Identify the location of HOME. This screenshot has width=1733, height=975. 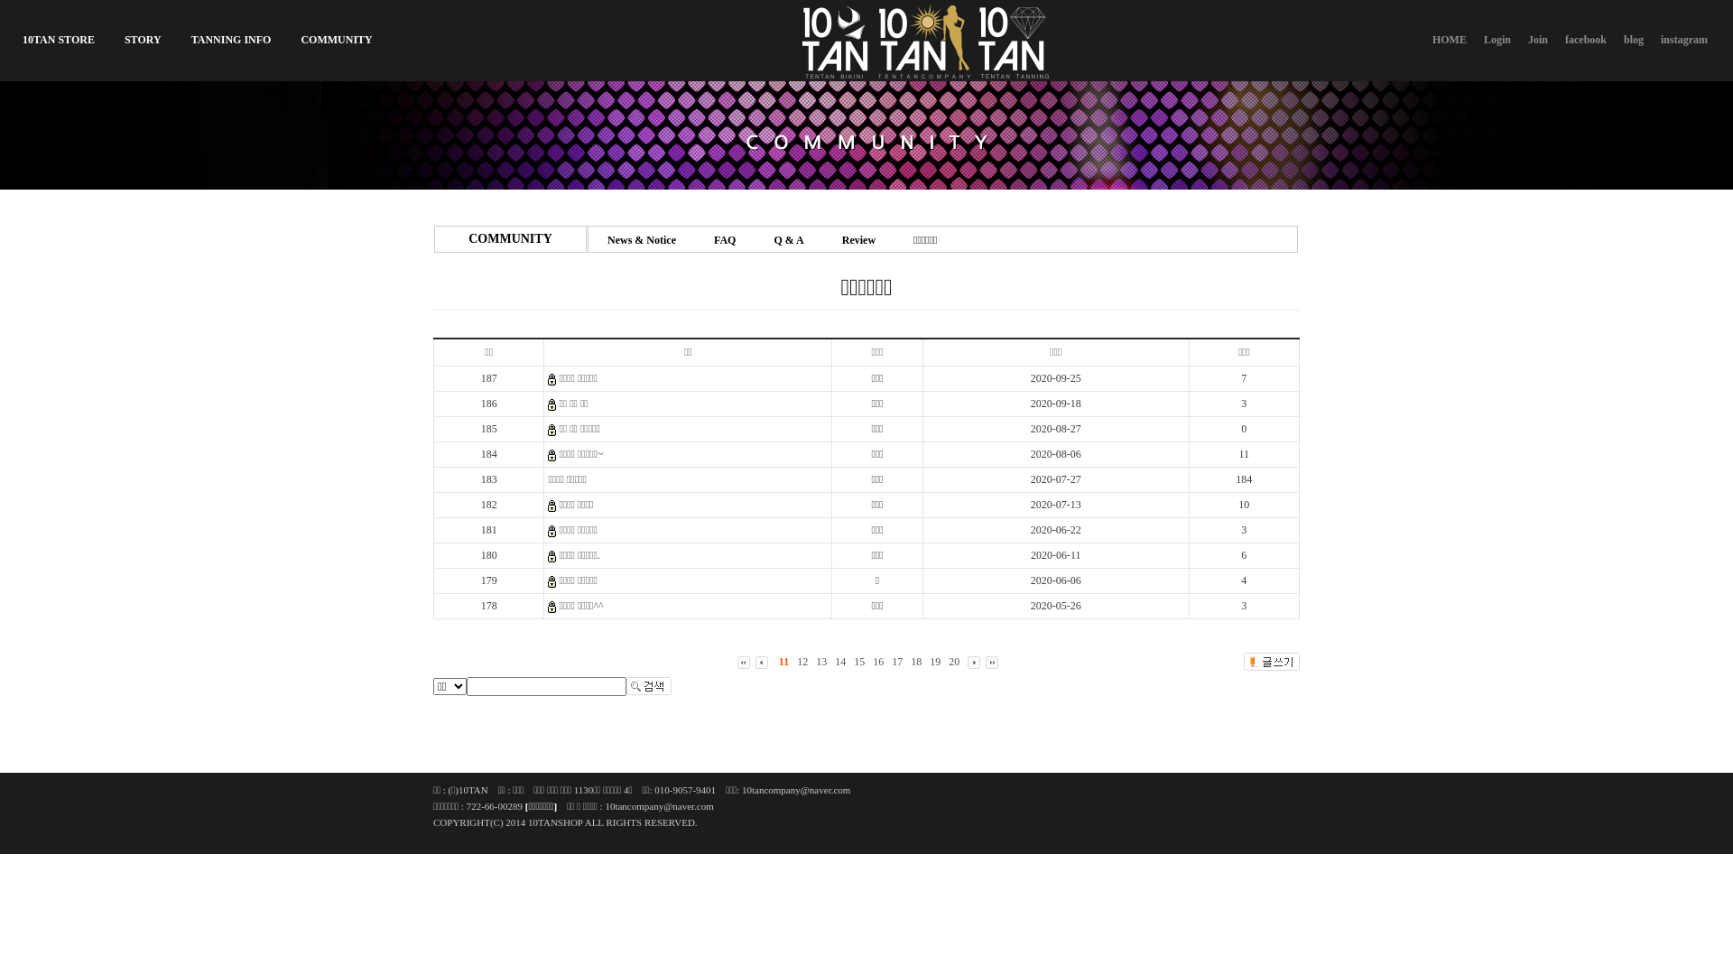
(1450, 40).